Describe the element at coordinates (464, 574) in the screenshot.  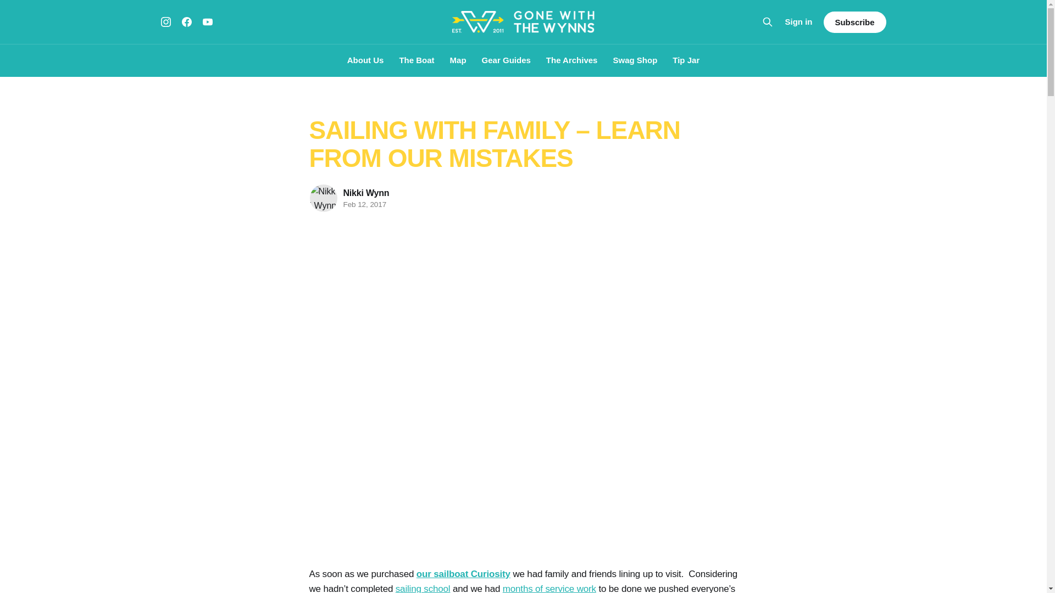
I see `our sailboat Curiosity` at that location.